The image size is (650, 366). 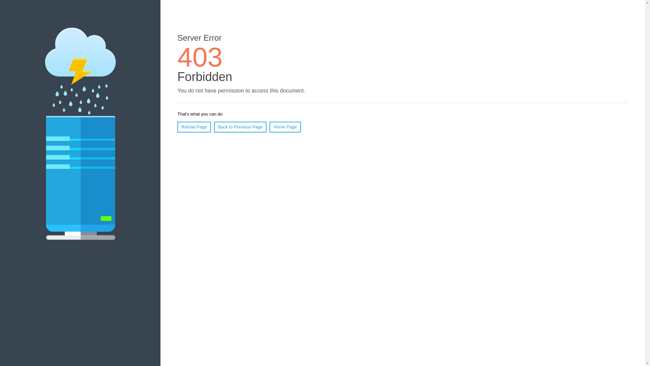 I want to click on Back to Previous Page, so click(x=240, y=127).